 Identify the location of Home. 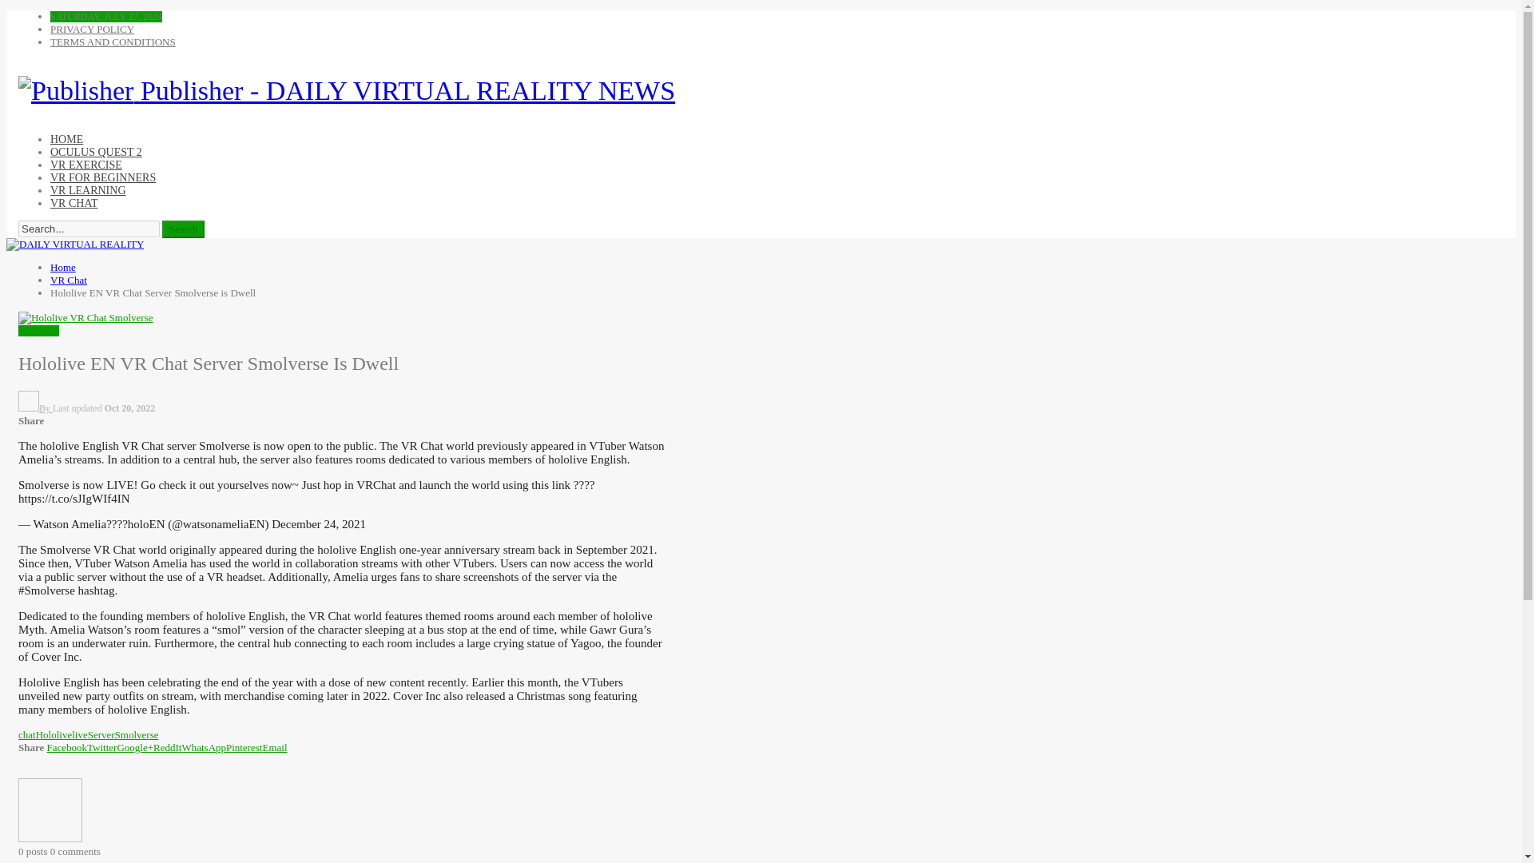
(62, 267).